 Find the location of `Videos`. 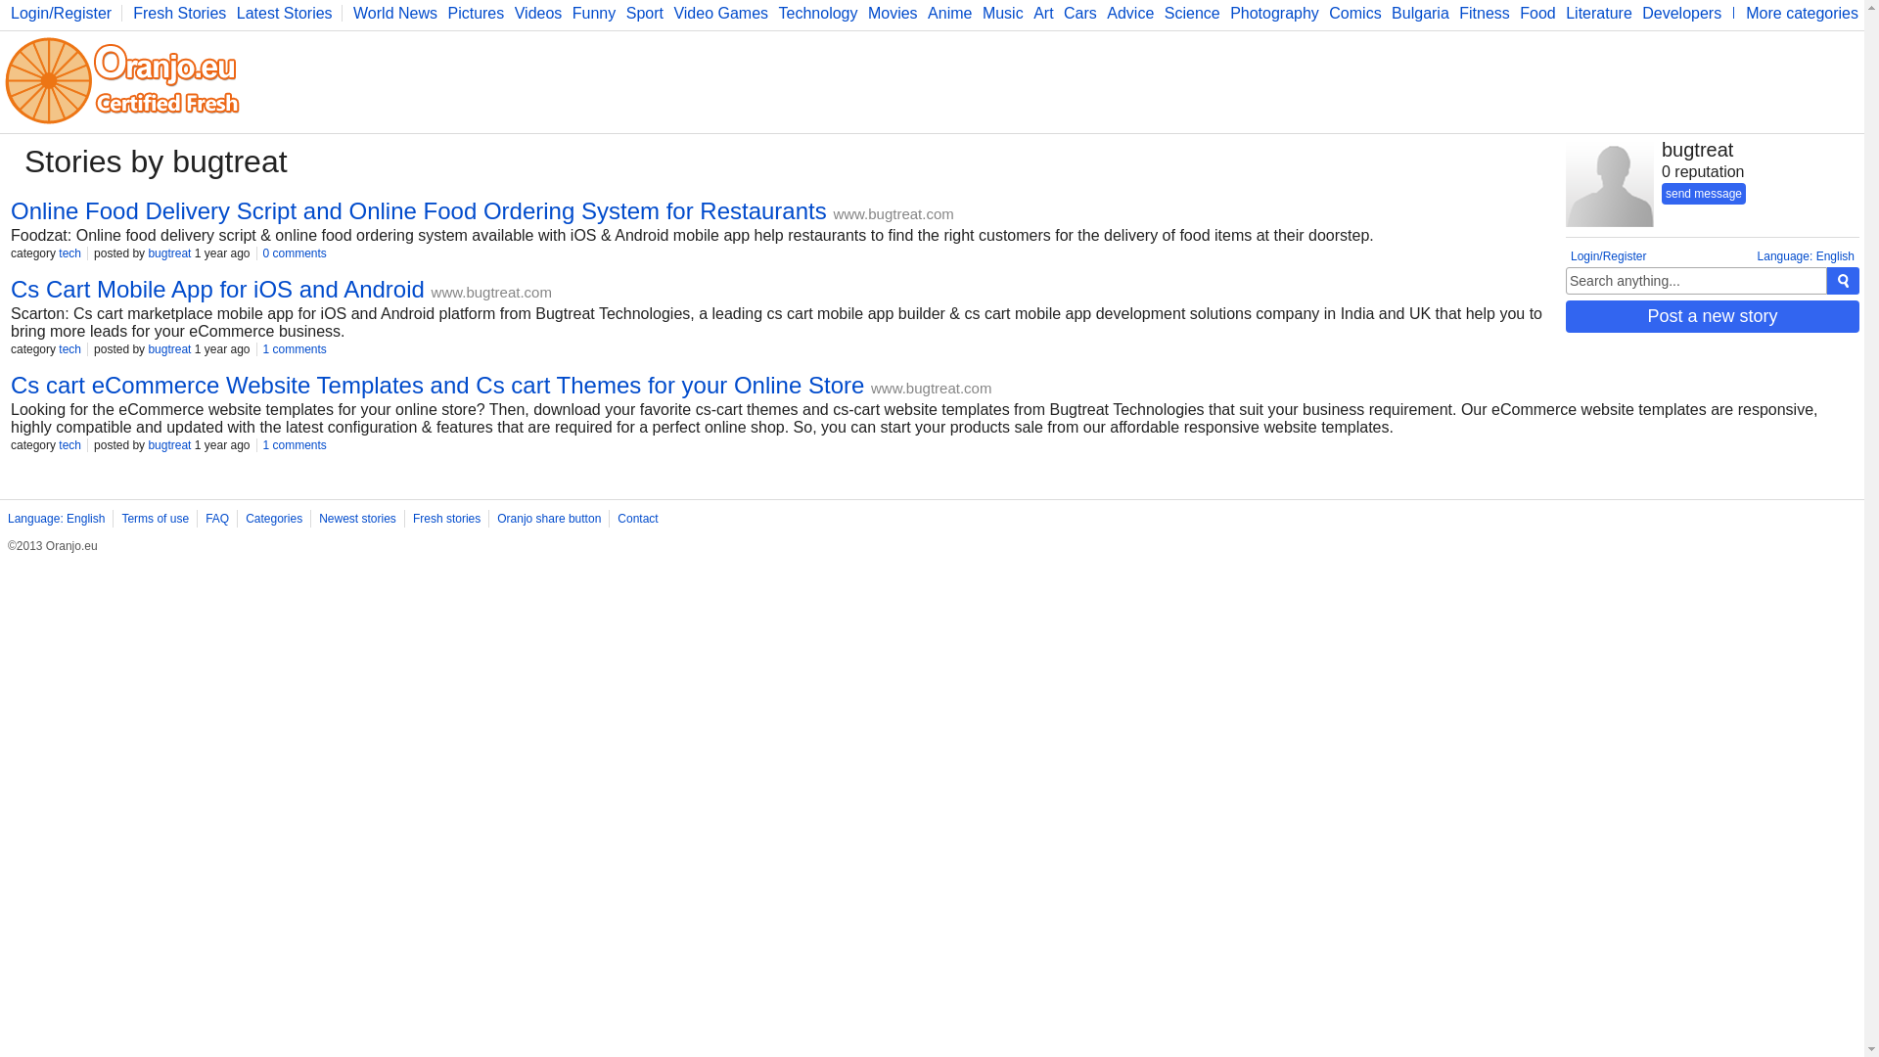

Videos is located at coordinates (535, 14).